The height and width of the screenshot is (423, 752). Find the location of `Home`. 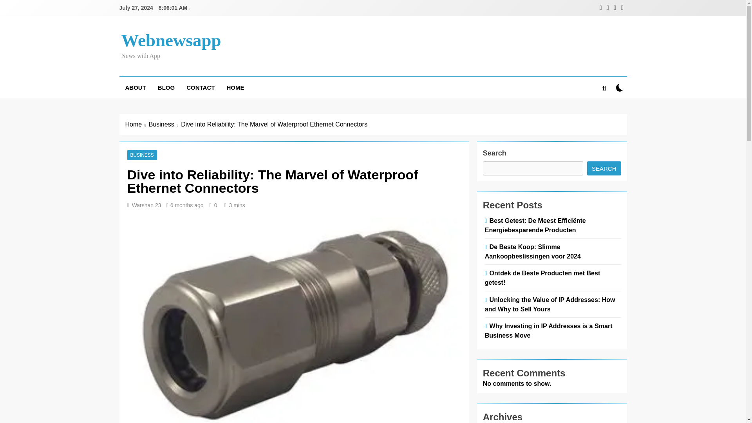

Home is located at coordinates (137, 125).